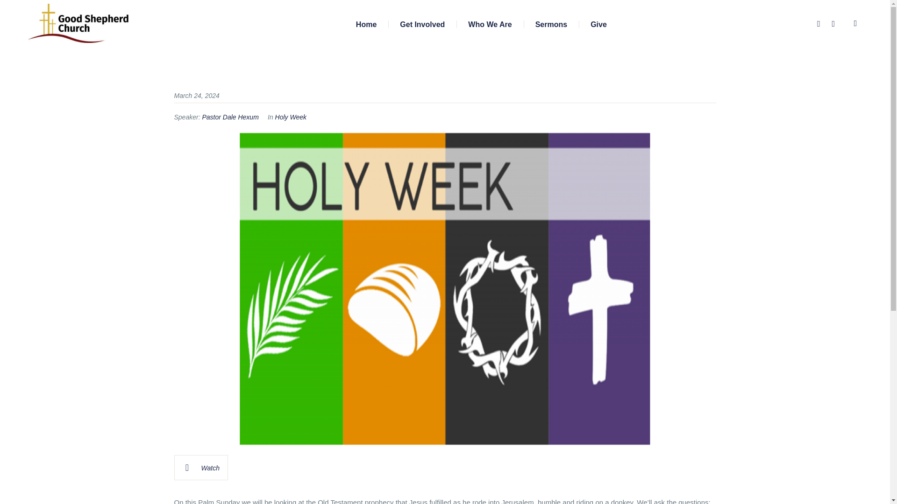  What do you see at coordinates (819, 24) in the screenshot?
I see `Facebook` at bounding box center [819, 24].